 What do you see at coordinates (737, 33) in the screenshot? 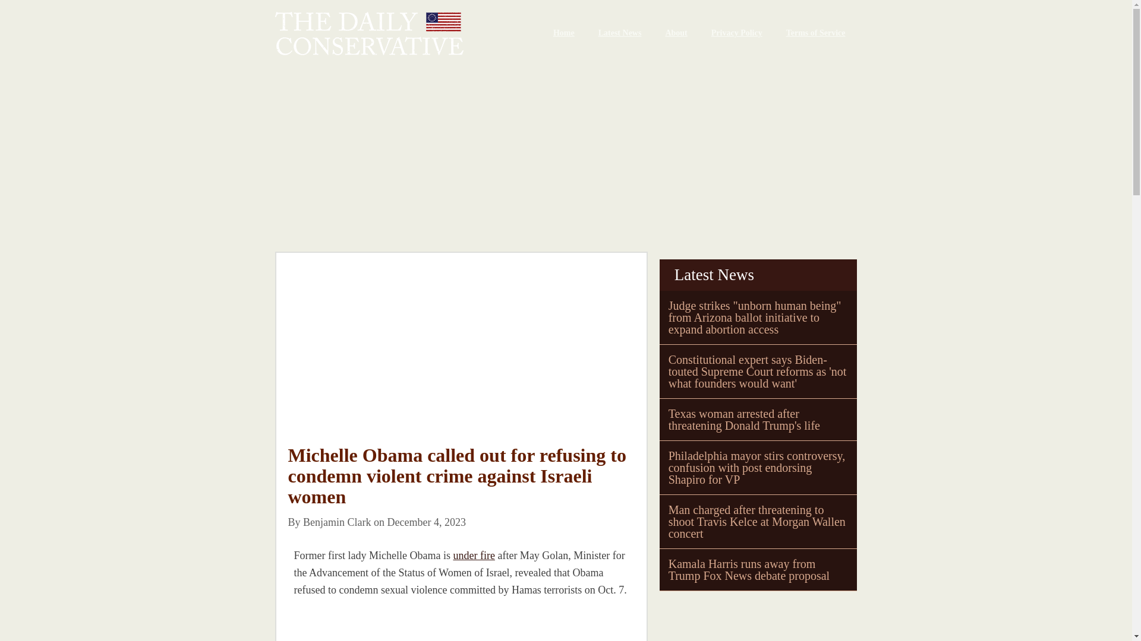
I see `Privacy Policy` at bounding box center [737, 33].